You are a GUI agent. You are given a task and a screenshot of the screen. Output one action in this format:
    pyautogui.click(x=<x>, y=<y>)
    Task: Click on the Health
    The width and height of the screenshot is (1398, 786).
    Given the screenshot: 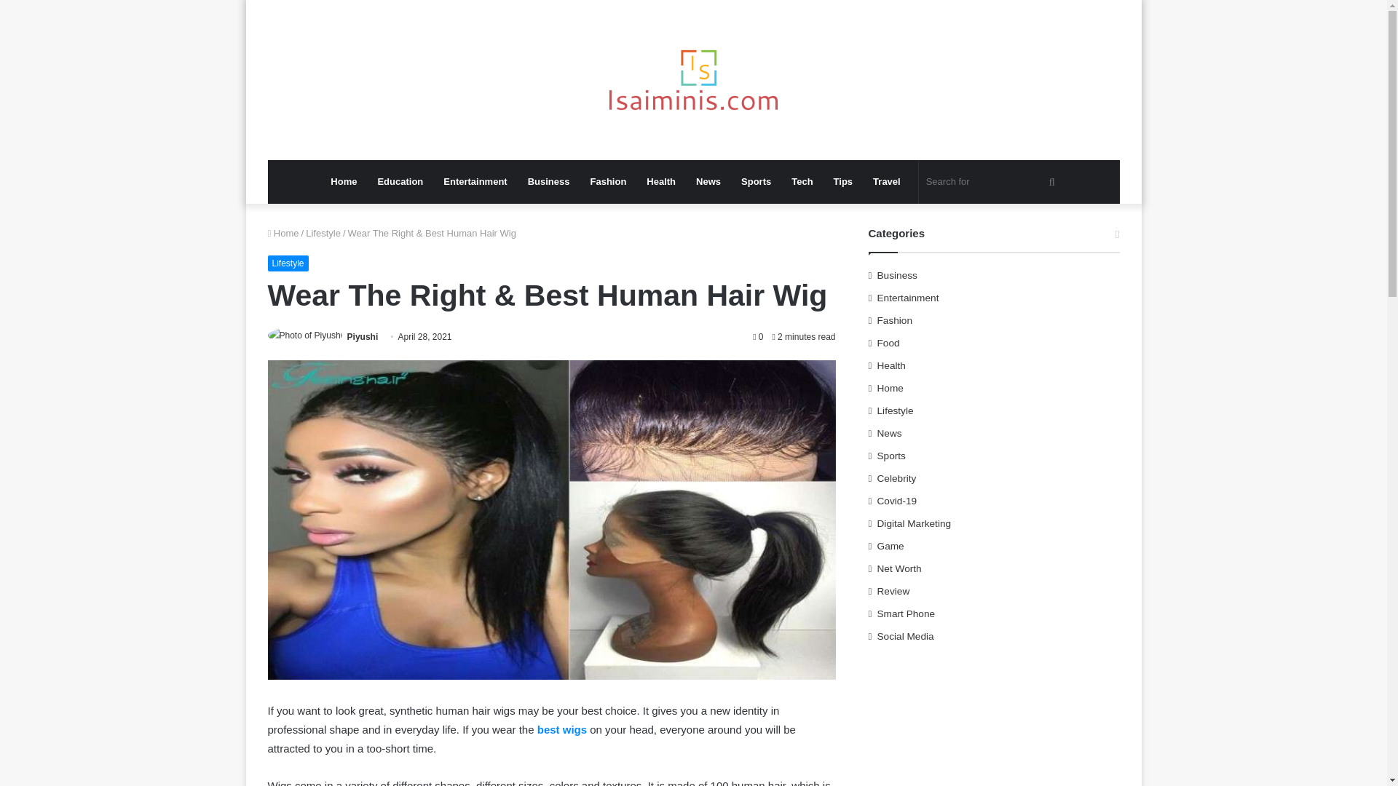 What is the action you would take?
    pyautogui.click(x=661, y=182)
    